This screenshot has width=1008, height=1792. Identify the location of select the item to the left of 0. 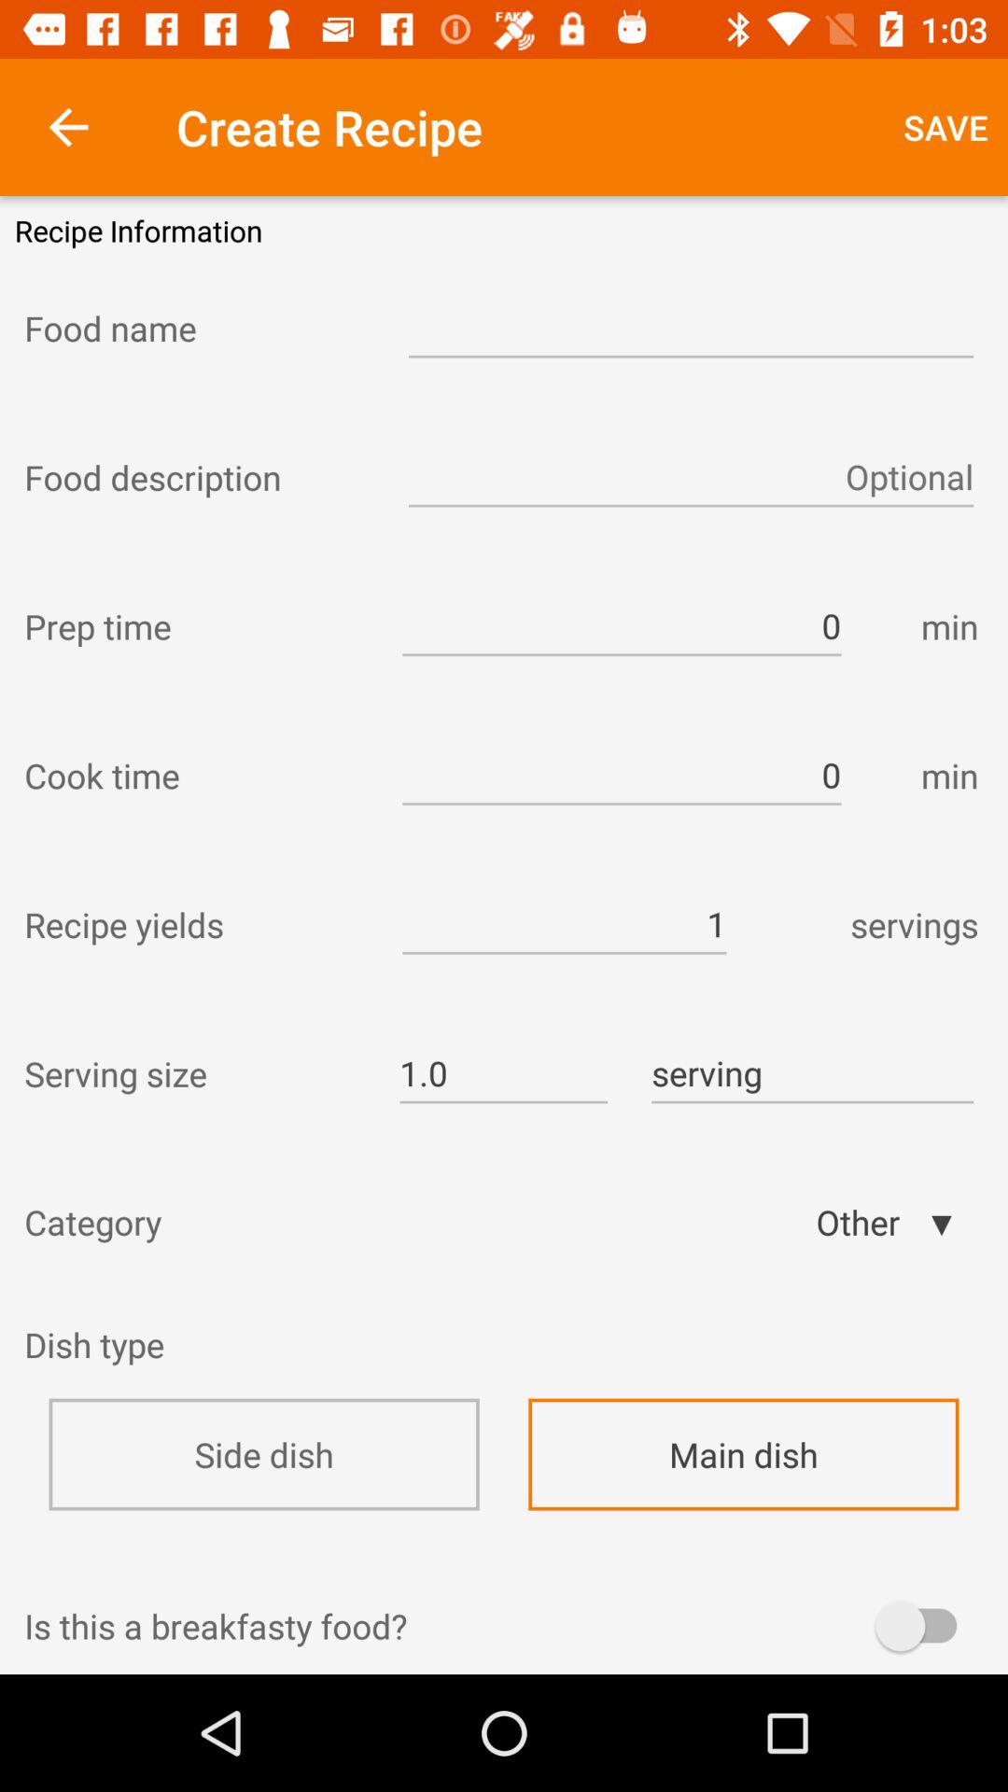
(196, 626).